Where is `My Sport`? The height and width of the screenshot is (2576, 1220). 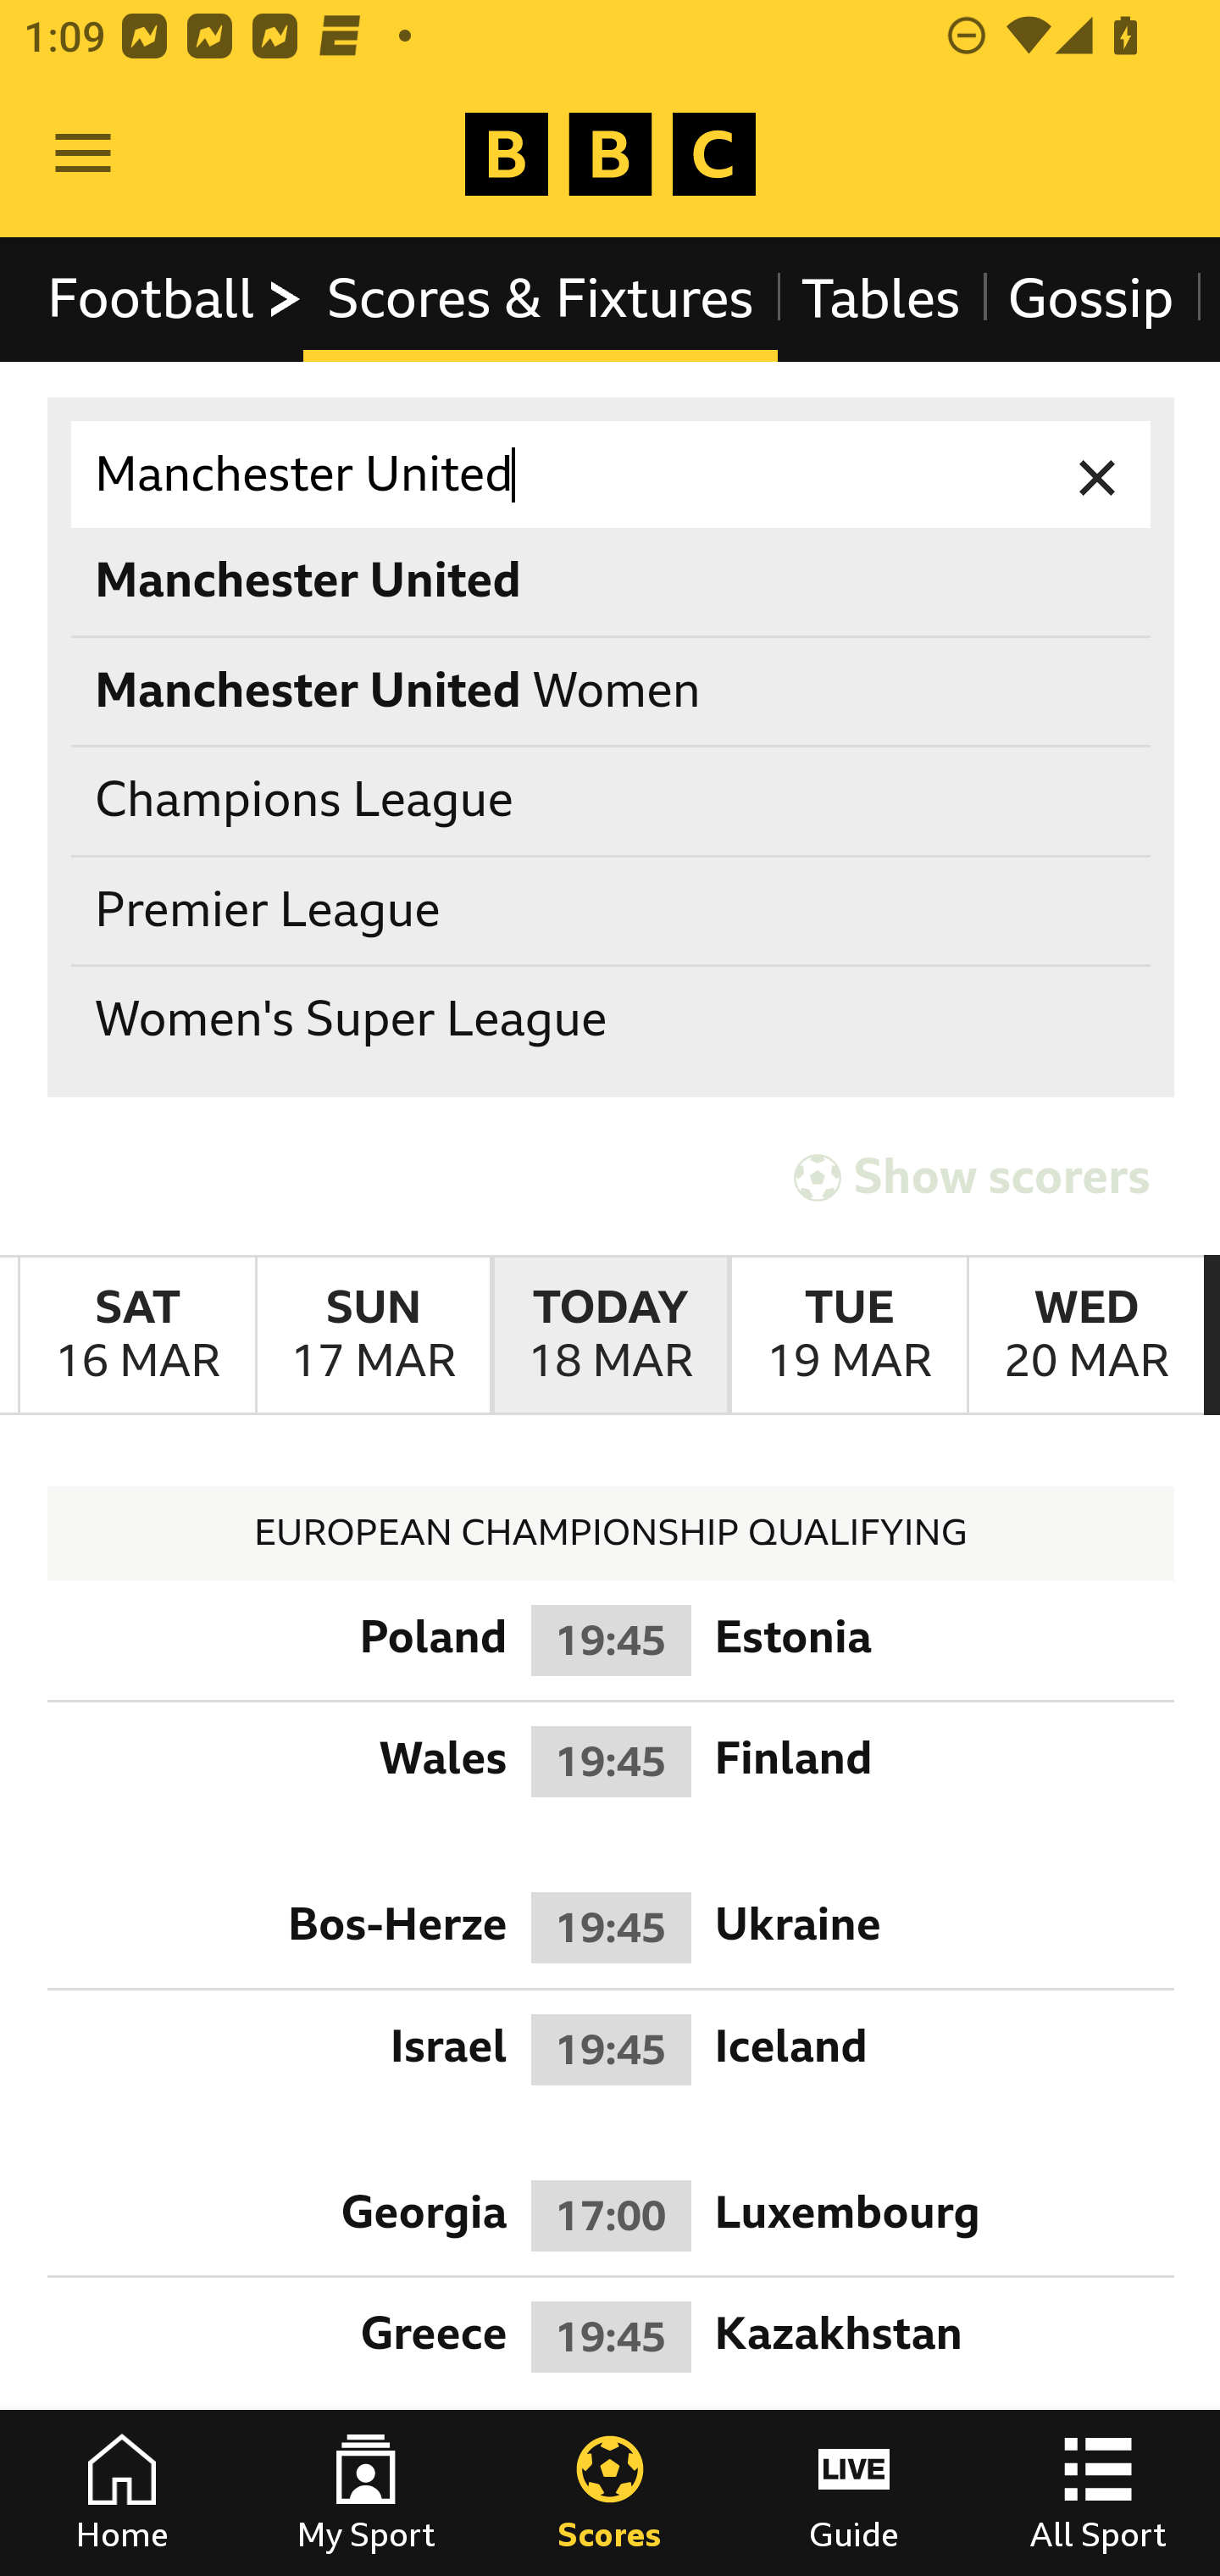 My Sport is located at coordinates (366, 2493).